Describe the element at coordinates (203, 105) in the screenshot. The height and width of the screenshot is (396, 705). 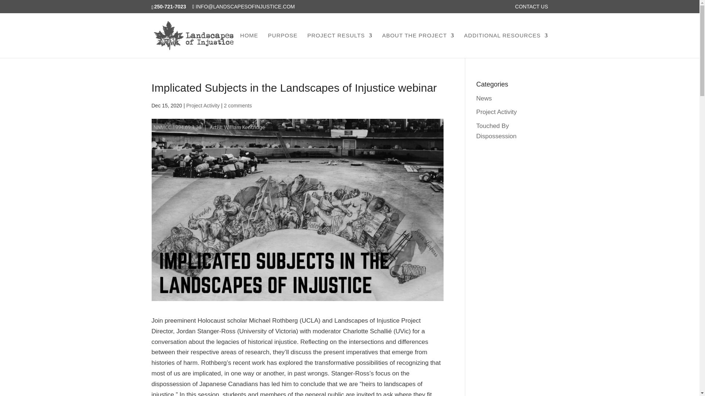
I see `Project Activity` at that location.